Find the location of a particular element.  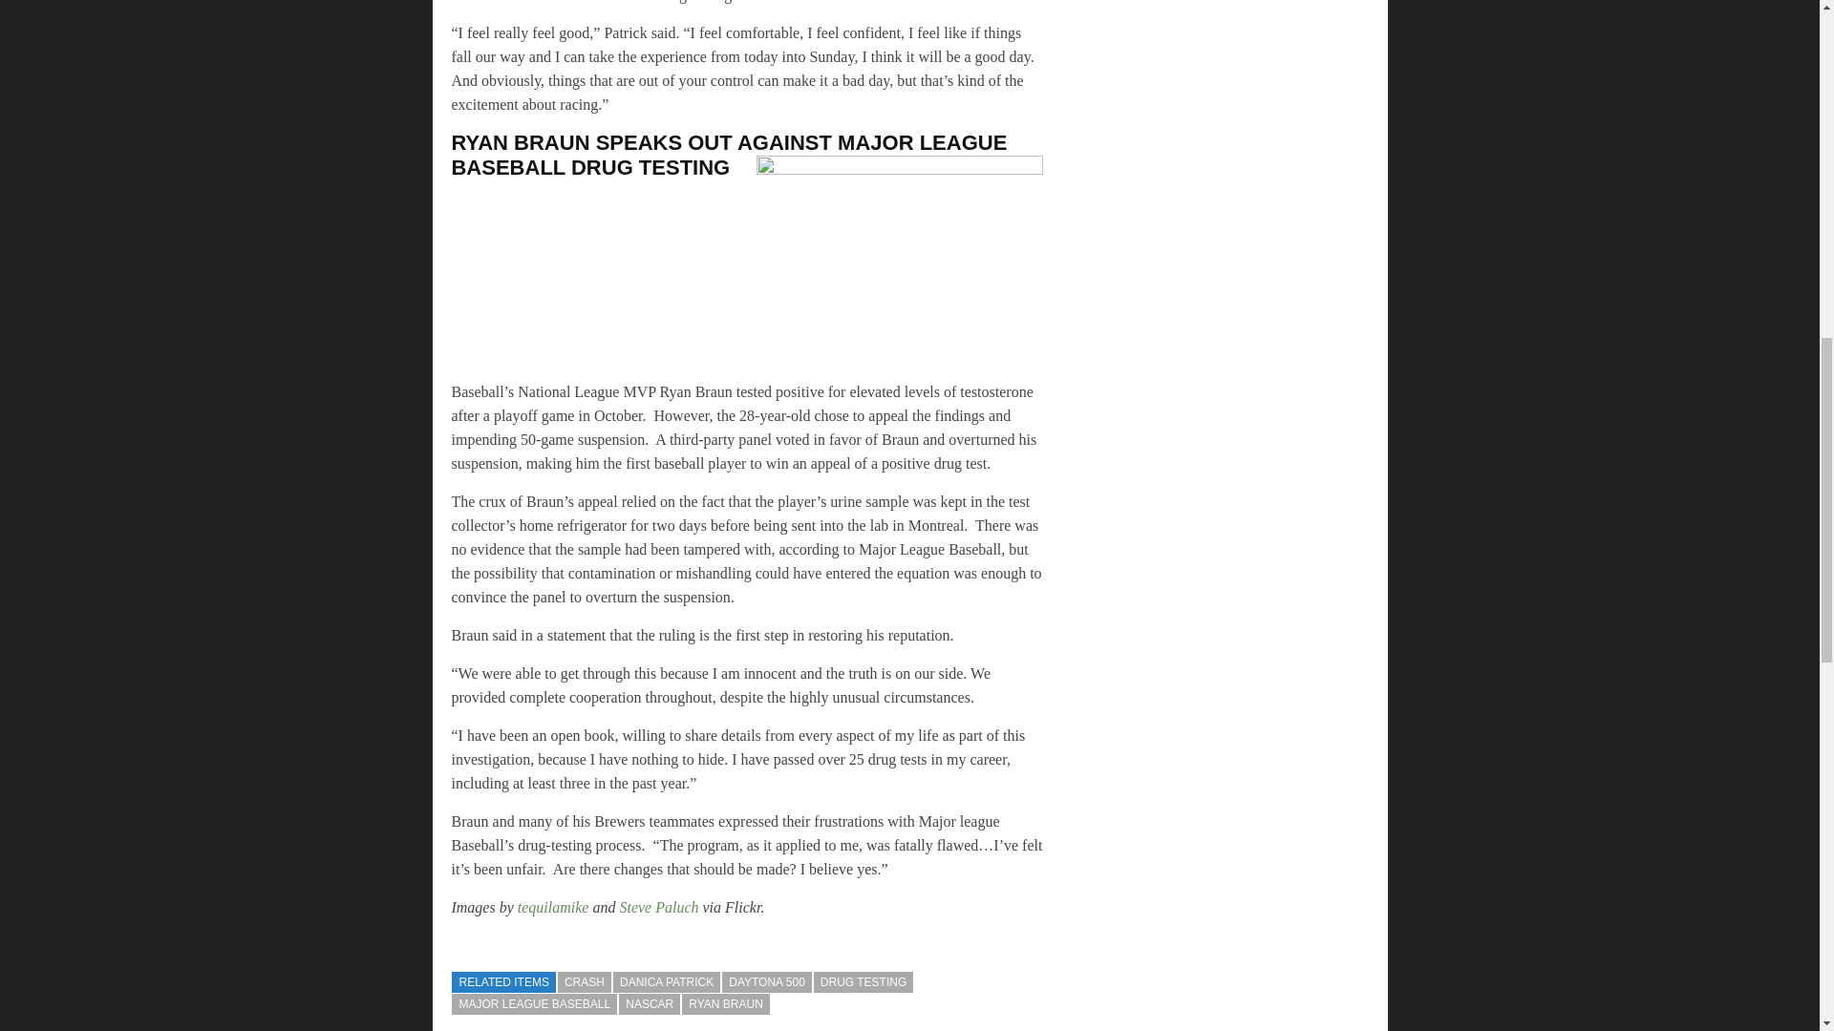

MAJOR LEAGUE BASEBALL is located at coordinates (533, 1004).